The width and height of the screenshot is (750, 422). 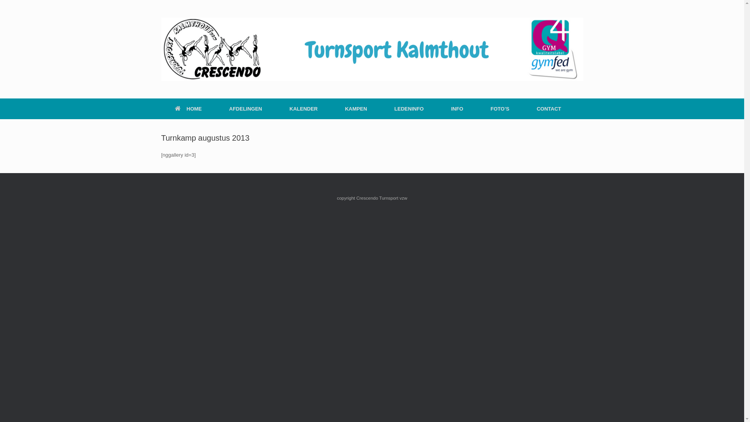 I want to click on LEDENINFO, so click(x=409, y=109).